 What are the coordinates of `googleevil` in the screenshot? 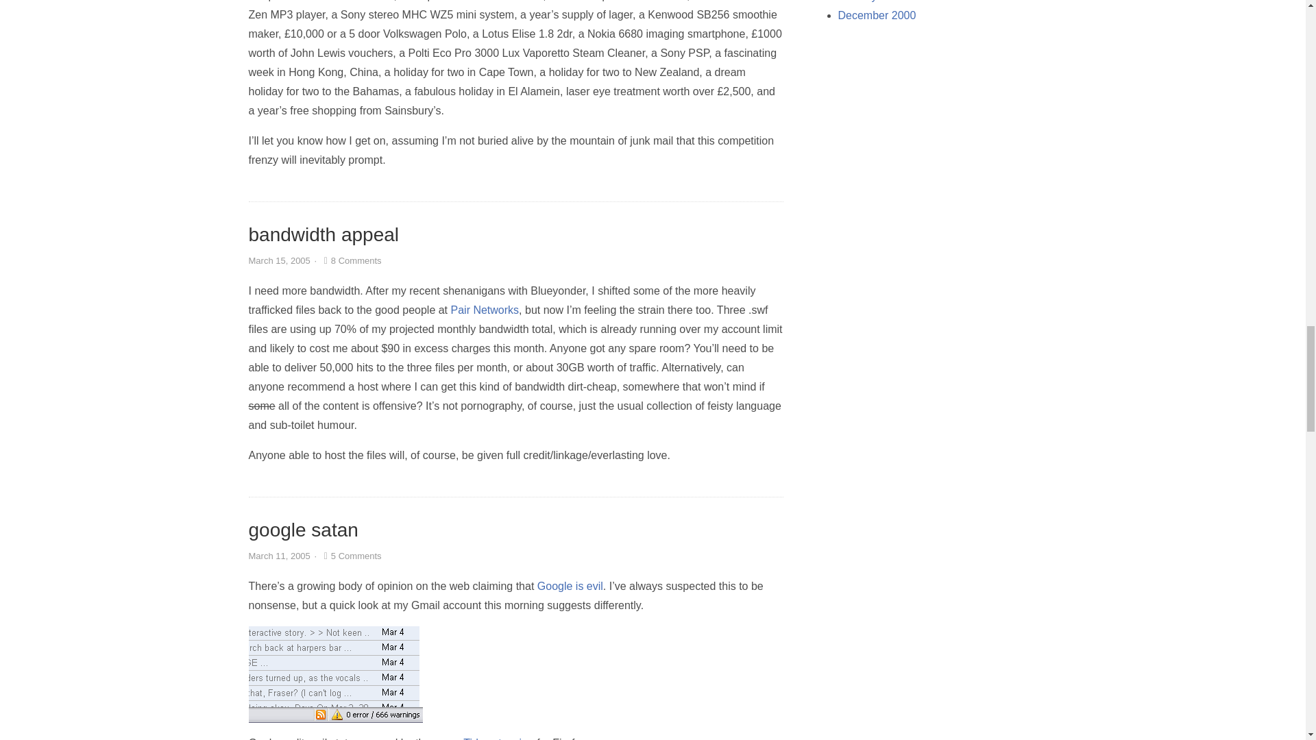 It's located at (335, 674).